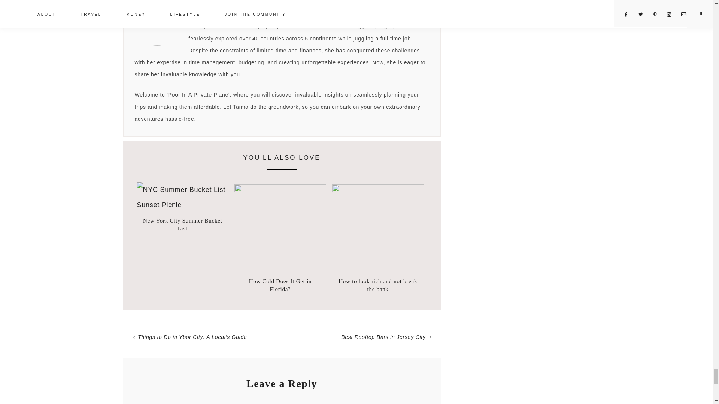  I want to click on Permanent Link to New York City Summer Bucket List, so click(183, 224).